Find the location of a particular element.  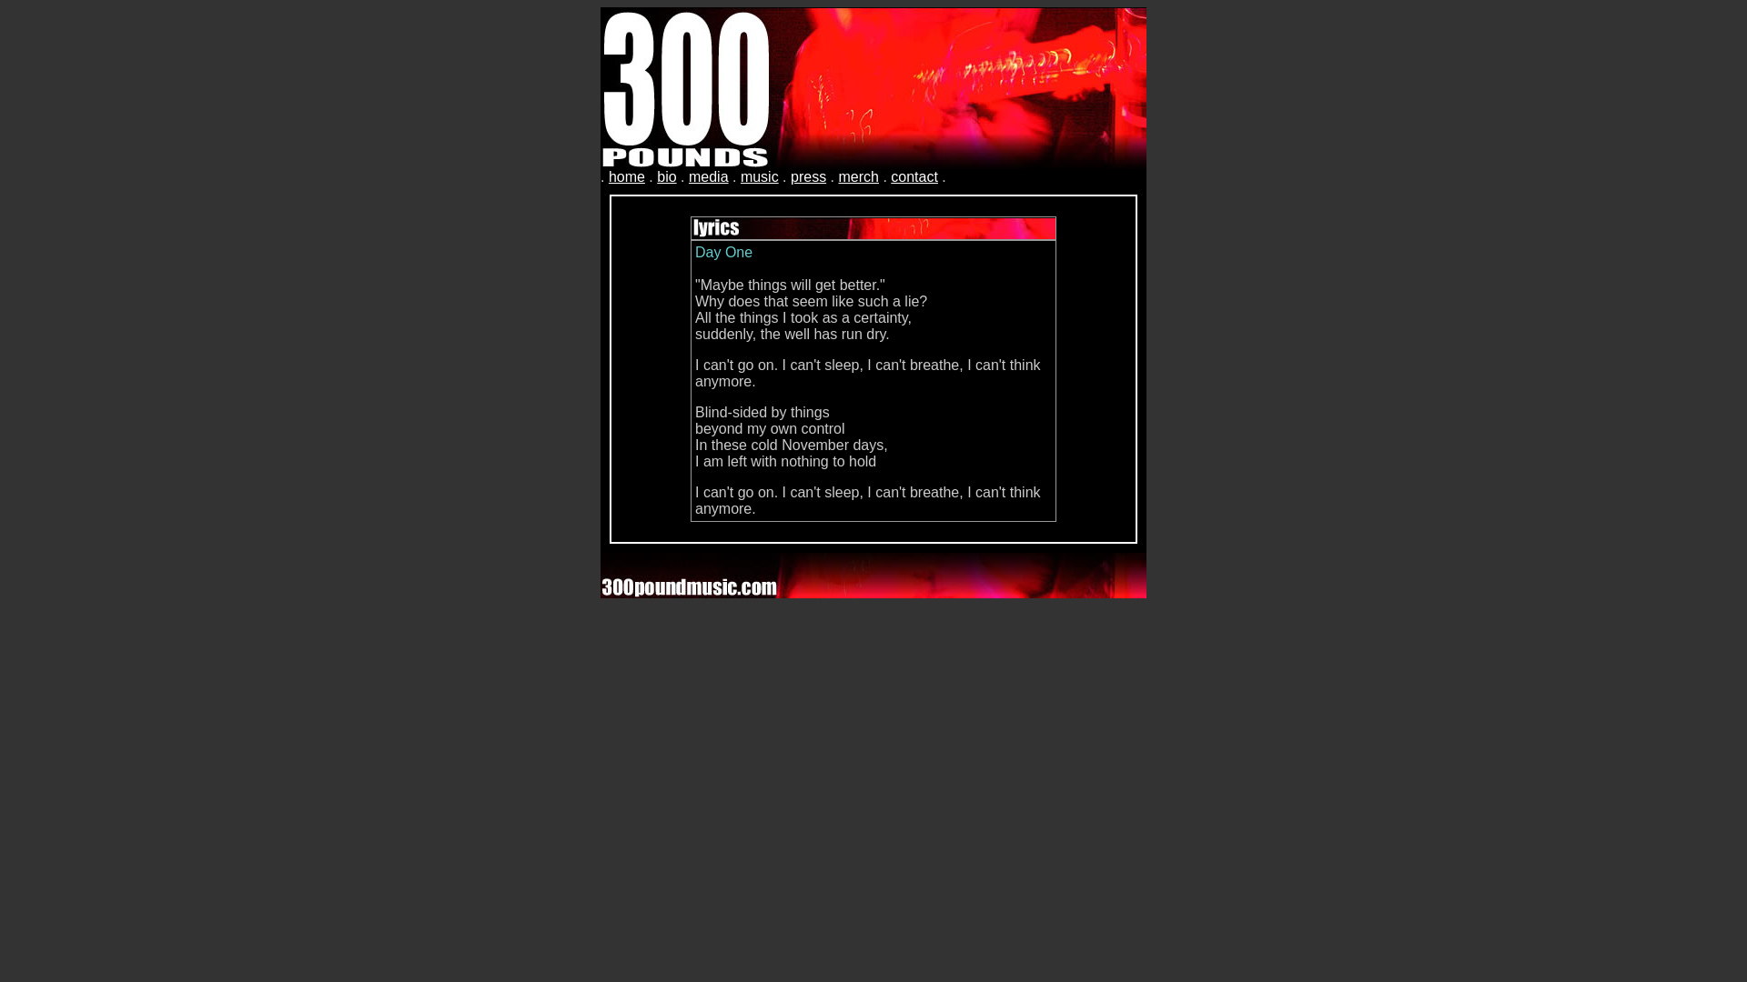

bio is located at coordinates (666, 176).